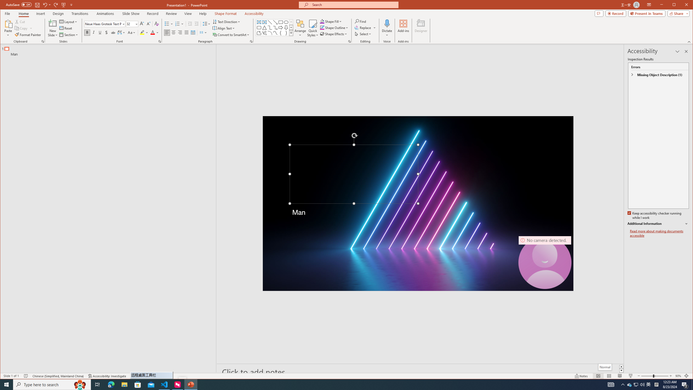  What do you see at coordinates (132, 32) in the screenshot?
I see `Change Case` at bounding box center [132, 32].